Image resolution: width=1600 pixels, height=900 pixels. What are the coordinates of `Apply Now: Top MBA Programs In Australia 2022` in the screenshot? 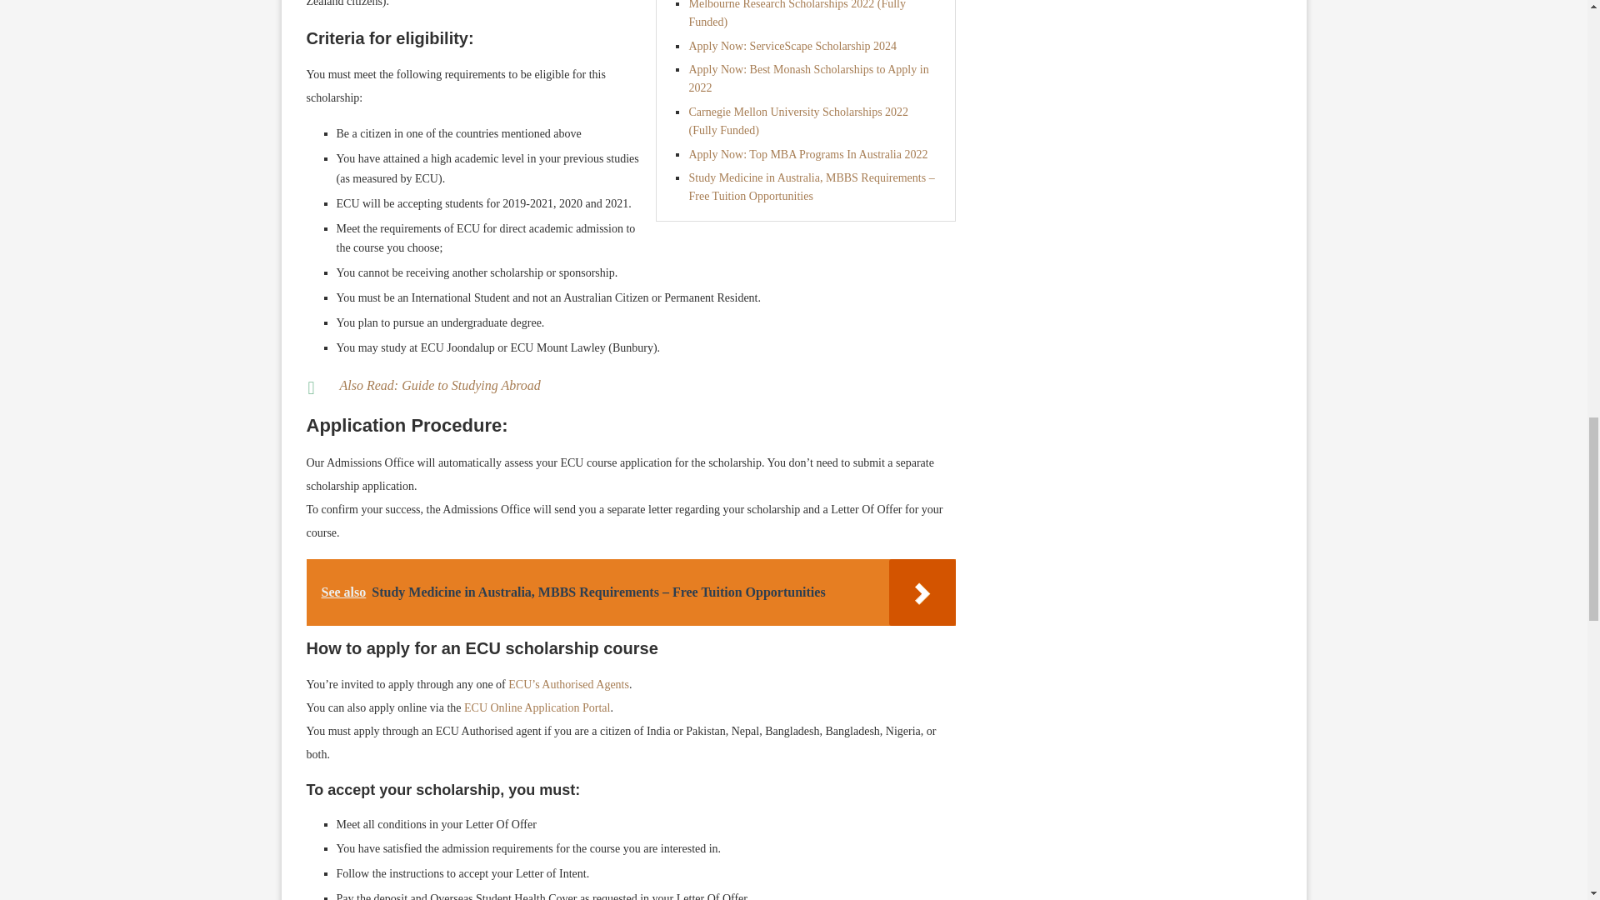 It's located at (807, 155).